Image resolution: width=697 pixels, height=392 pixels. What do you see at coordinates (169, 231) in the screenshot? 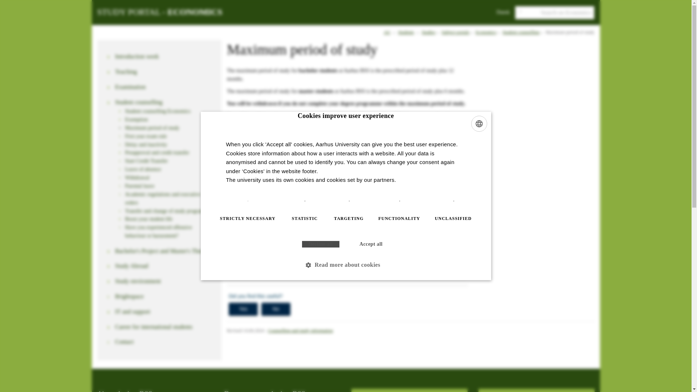
I see `Have you experienced offensive behaviour or harassment?` at bounding box center [169, 231].